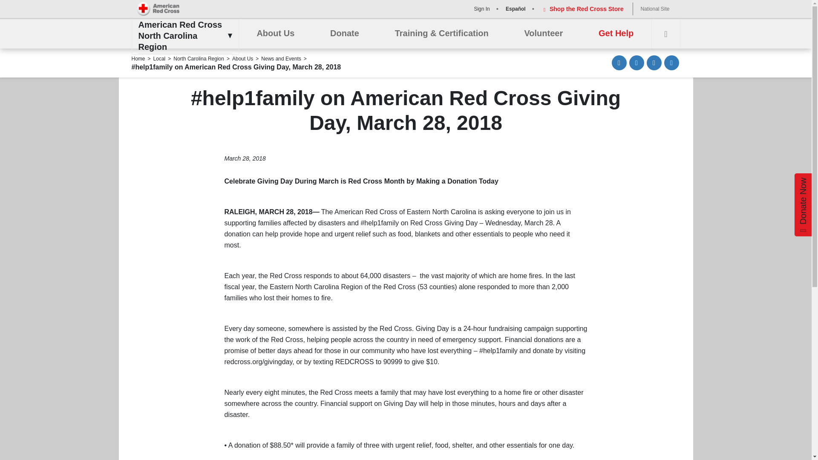  Describe the element at coordinates (654, 63) in the screenshot. I see `Tweet` at that location.